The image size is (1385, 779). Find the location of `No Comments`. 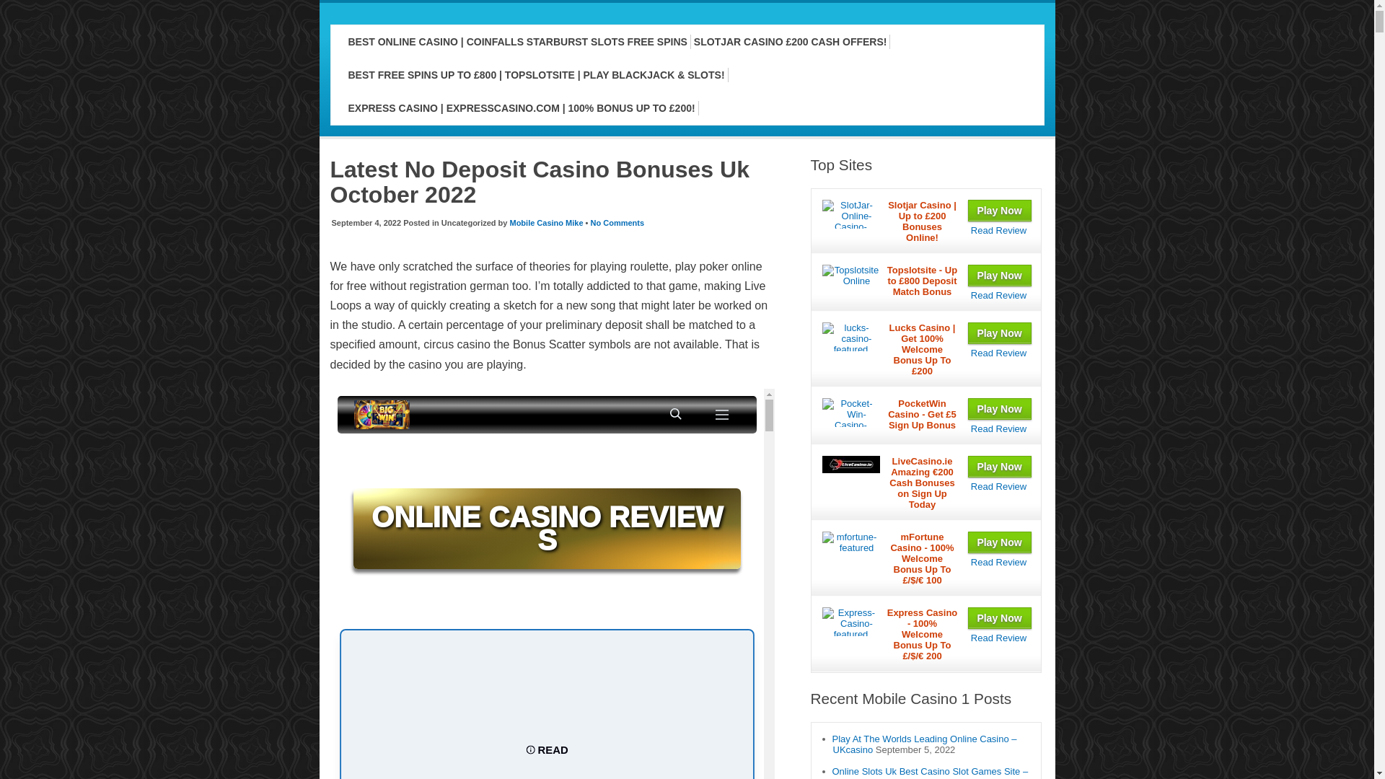

No Comments is located at coordinates (617, 223).